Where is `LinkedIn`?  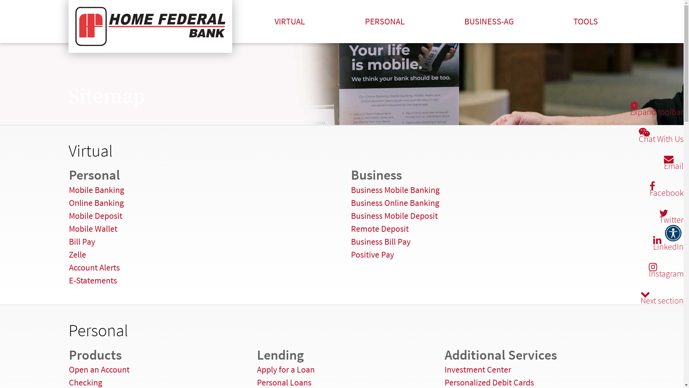
LinkedIn is located at coordinates (668, 247).